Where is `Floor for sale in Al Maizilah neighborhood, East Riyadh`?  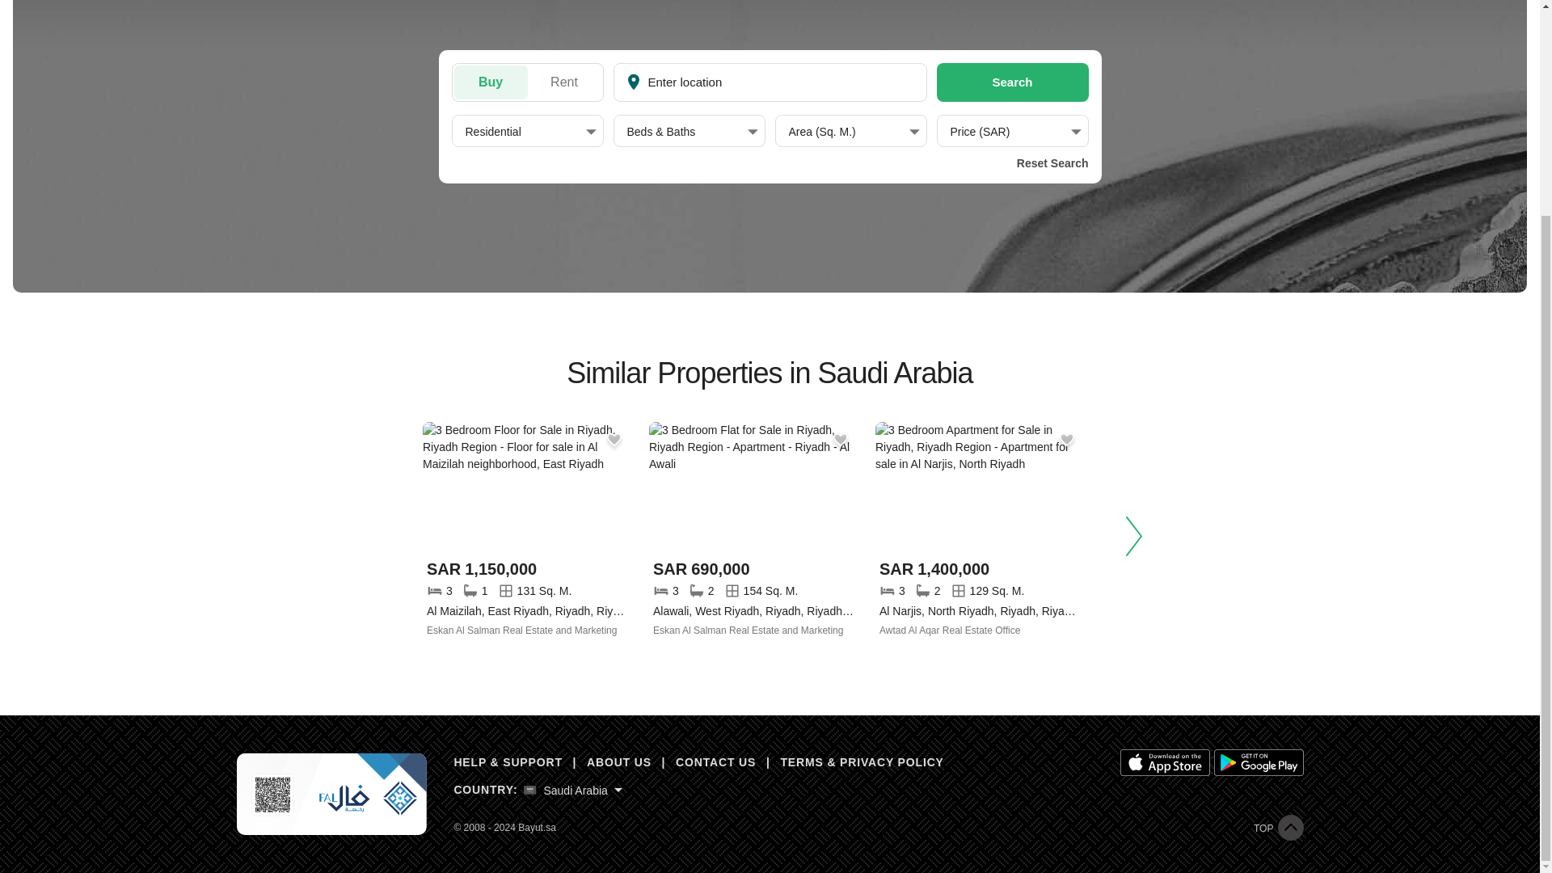
Floor for sale in Al Maizilah neighborhood, East Riyadh is located at coordinates (527, 486).